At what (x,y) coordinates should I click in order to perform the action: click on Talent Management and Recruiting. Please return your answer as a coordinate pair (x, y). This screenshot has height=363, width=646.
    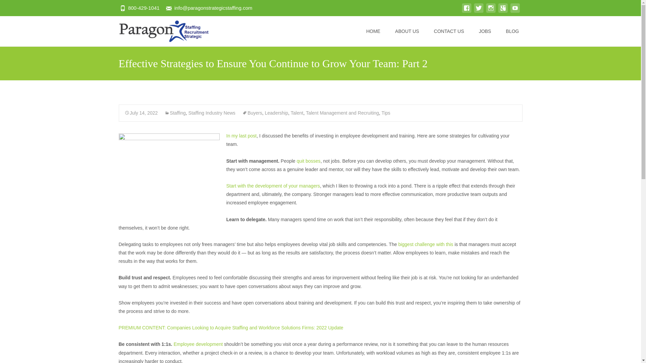
    Looking at the image, I should click on (342, 113).